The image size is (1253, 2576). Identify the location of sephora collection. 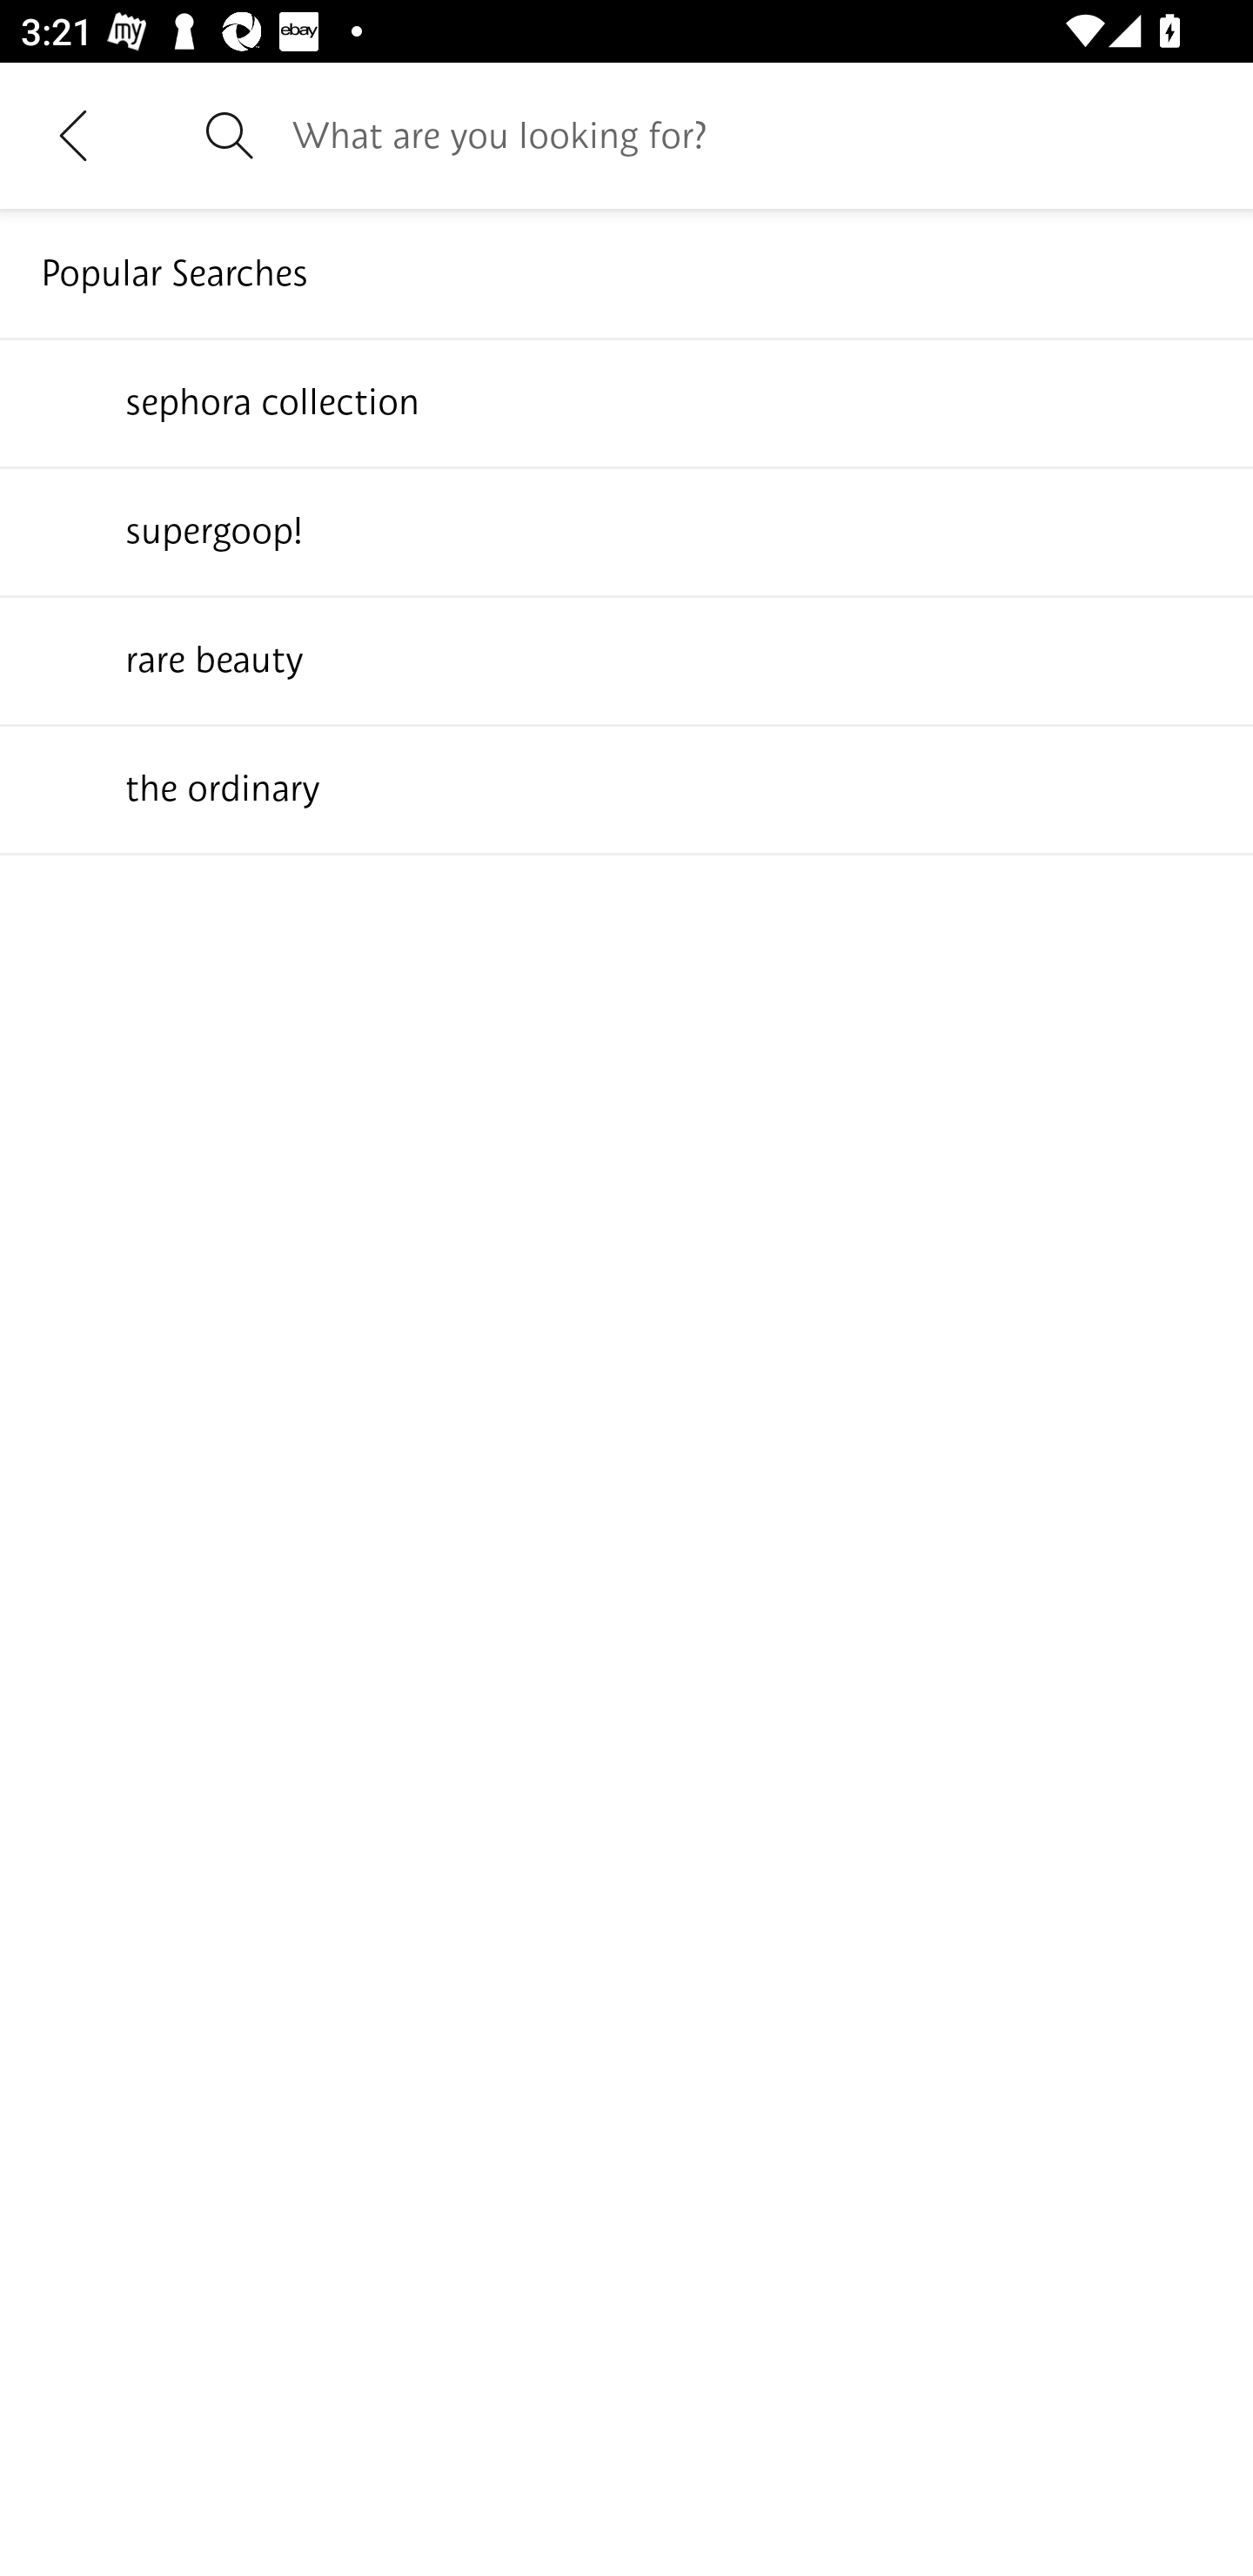
(626, 401).